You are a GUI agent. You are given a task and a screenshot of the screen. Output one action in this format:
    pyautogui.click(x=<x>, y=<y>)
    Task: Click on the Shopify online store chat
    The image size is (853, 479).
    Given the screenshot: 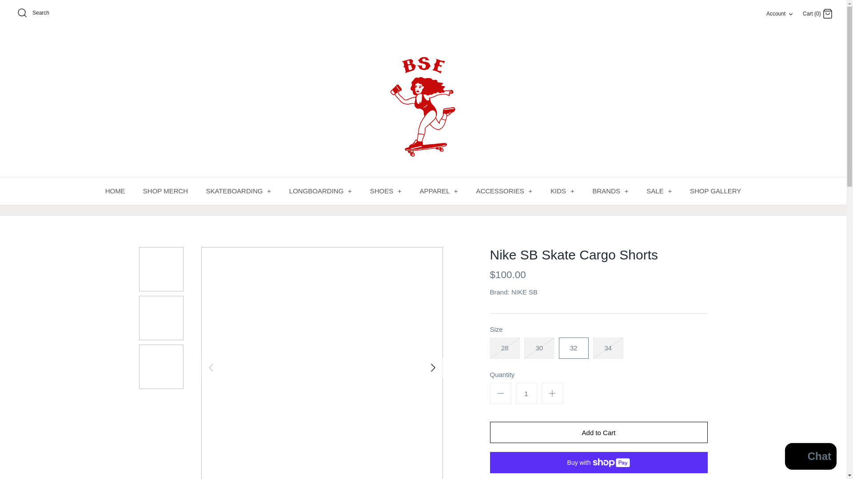 What is the action you would take?
    pyautogui.click(x=810, y=457)
    